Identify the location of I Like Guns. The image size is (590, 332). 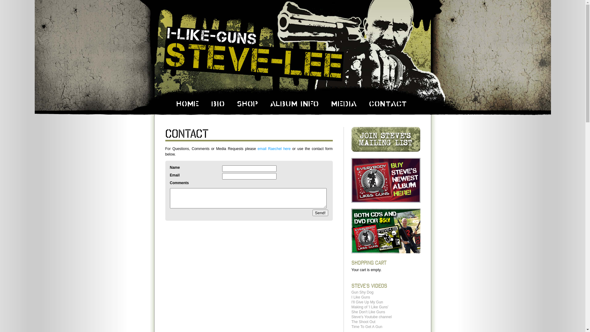
(361, 297).